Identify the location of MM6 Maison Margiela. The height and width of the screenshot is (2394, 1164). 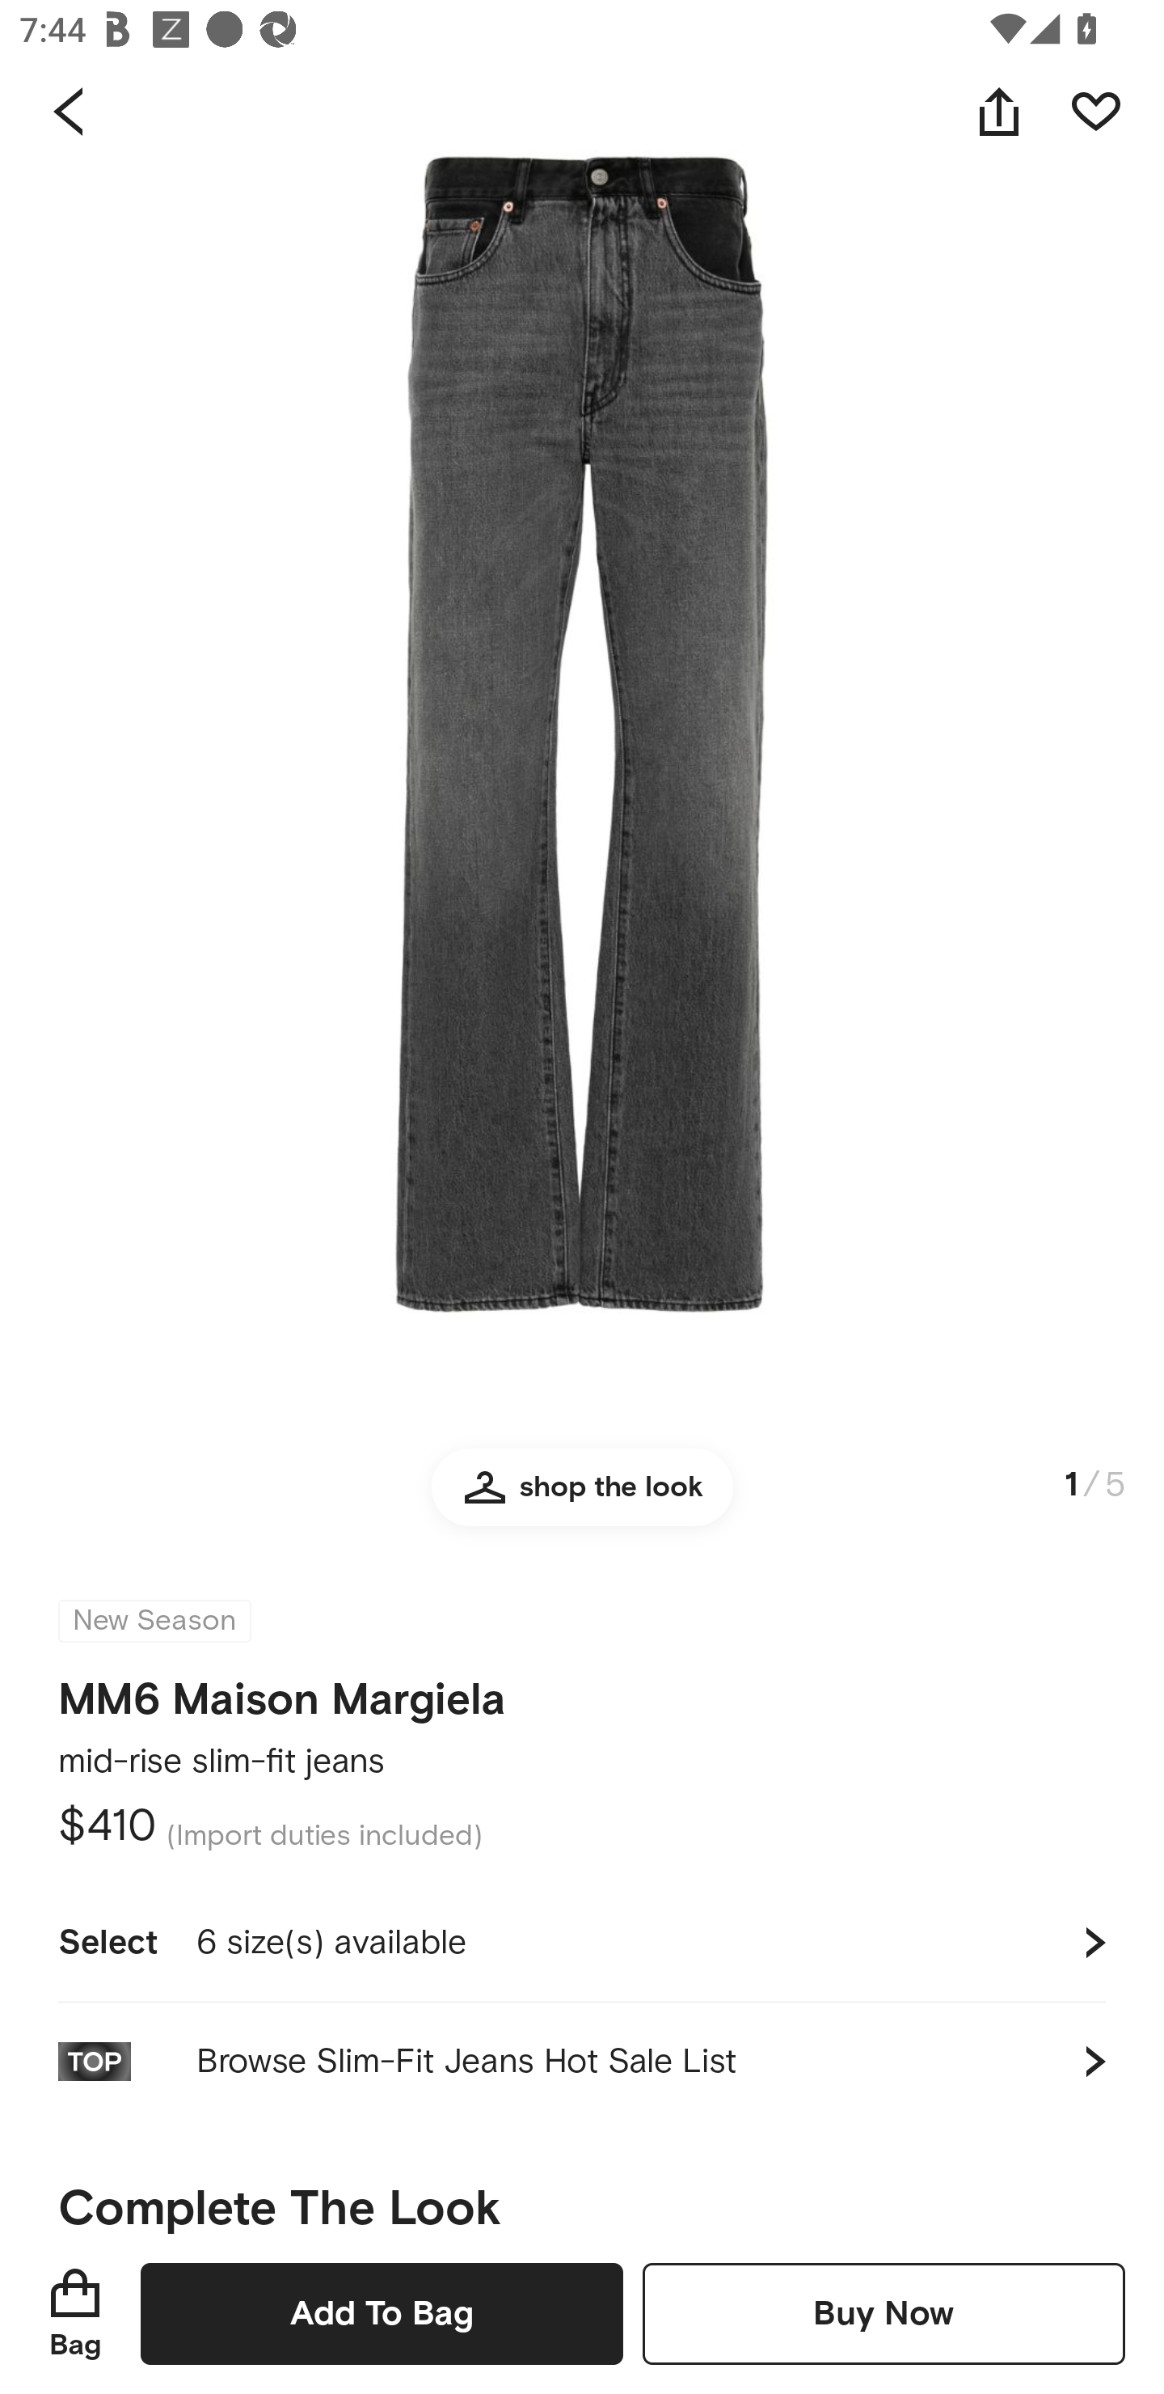
(282, 1700).